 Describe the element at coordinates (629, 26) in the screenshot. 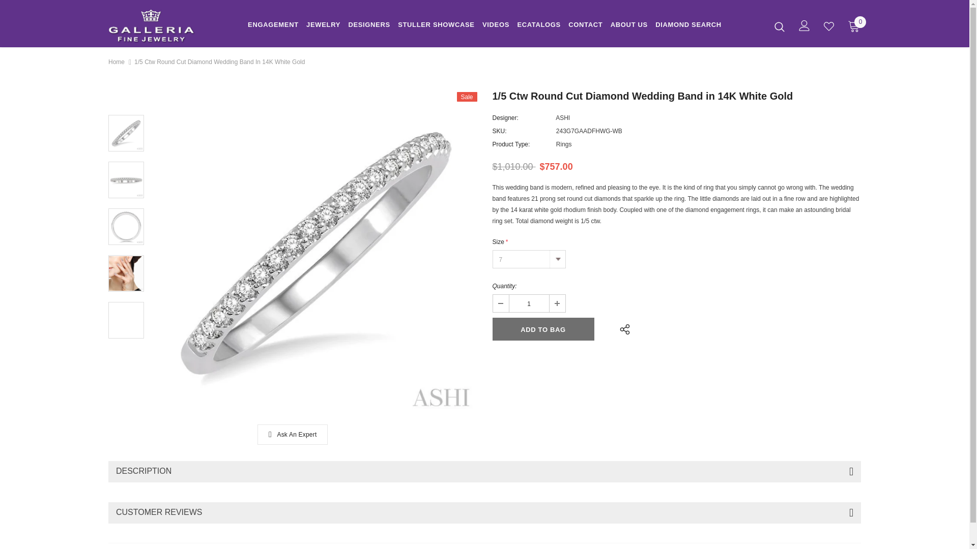

I see `ABOUT US` at that location.